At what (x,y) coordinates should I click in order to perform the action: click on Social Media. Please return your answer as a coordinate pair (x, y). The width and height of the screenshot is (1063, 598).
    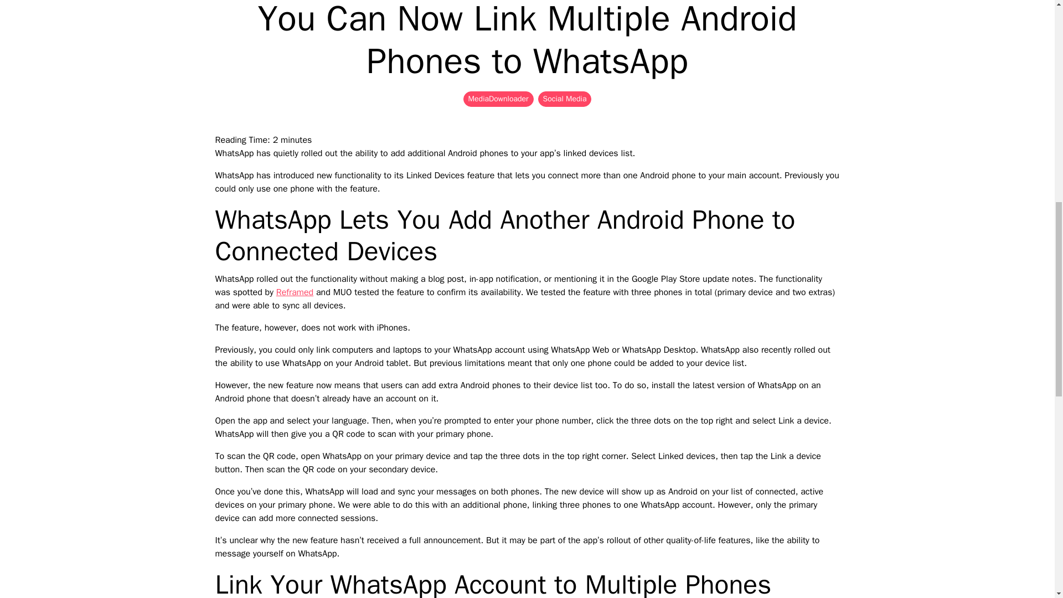
    Looking at the image, I should click on (565, 99).